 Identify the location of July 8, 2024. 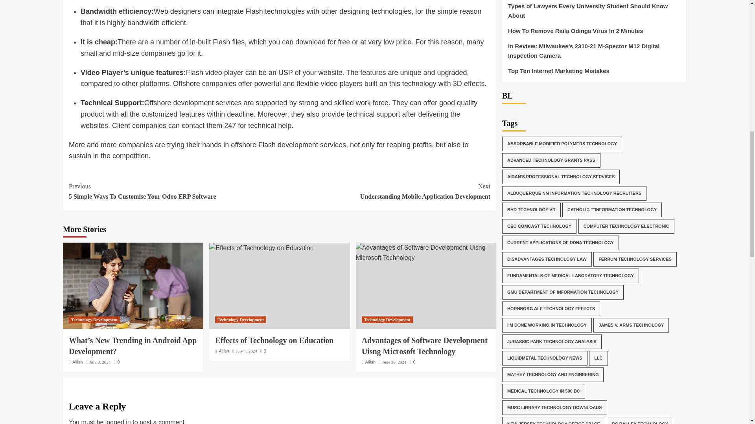
(99, 362).